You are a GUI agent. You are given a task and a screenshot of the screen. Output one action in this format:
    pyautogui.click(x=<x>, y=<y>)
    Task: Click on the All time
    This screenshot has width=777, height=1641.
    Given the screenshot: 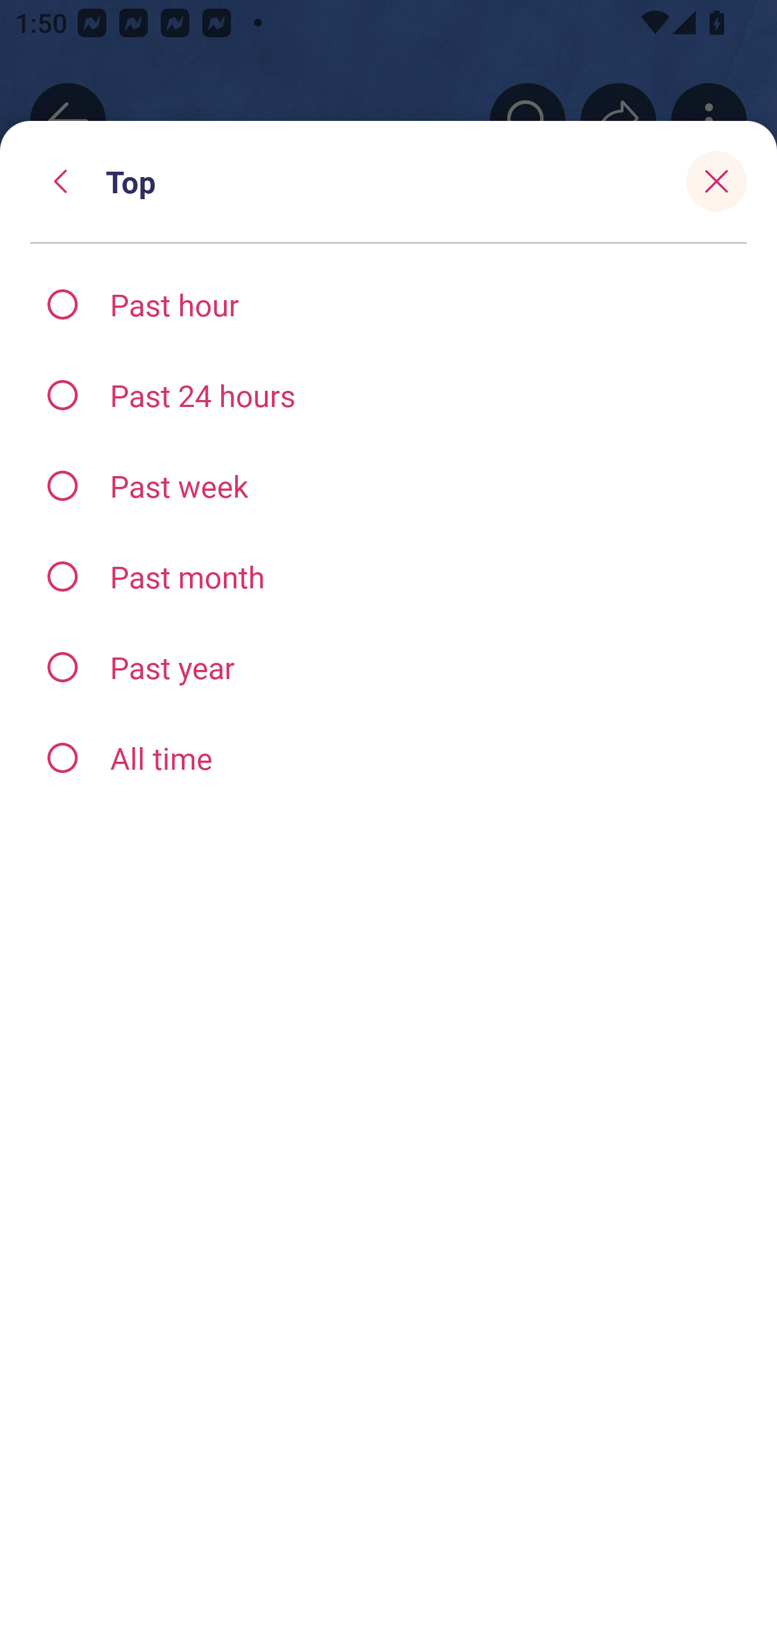 What is the action you would take?
    pyautogui.click(x=388, y=757)
    